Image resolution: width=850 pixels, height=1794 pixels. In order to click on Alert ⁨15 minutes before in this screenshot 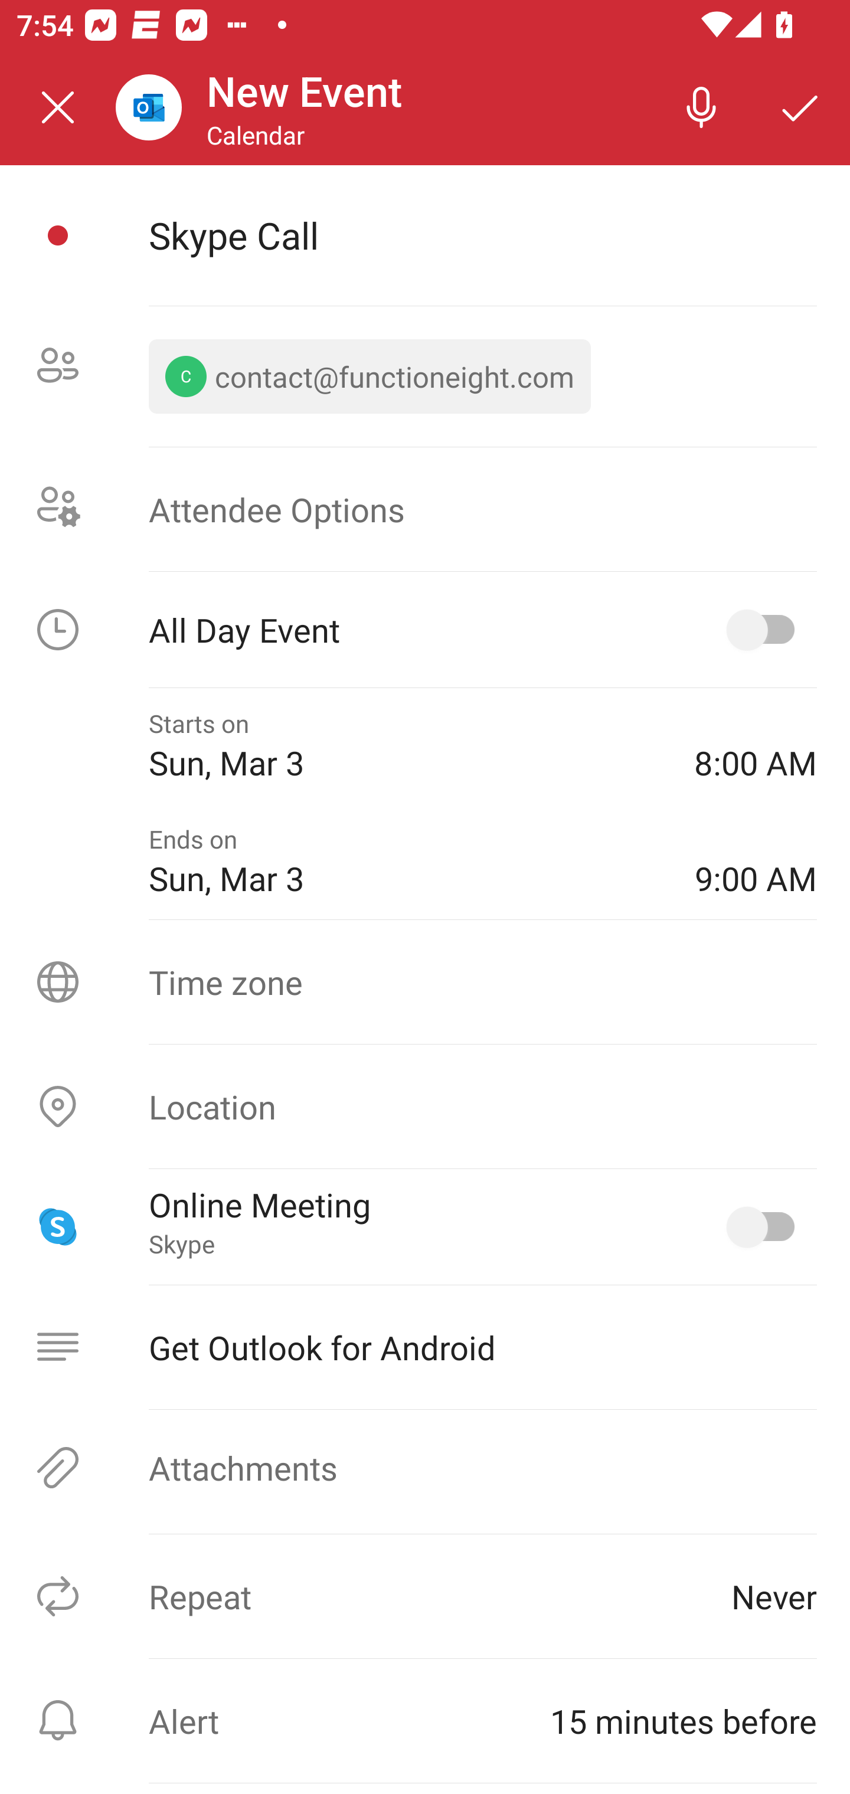, I will do `click(425, 1721)`.